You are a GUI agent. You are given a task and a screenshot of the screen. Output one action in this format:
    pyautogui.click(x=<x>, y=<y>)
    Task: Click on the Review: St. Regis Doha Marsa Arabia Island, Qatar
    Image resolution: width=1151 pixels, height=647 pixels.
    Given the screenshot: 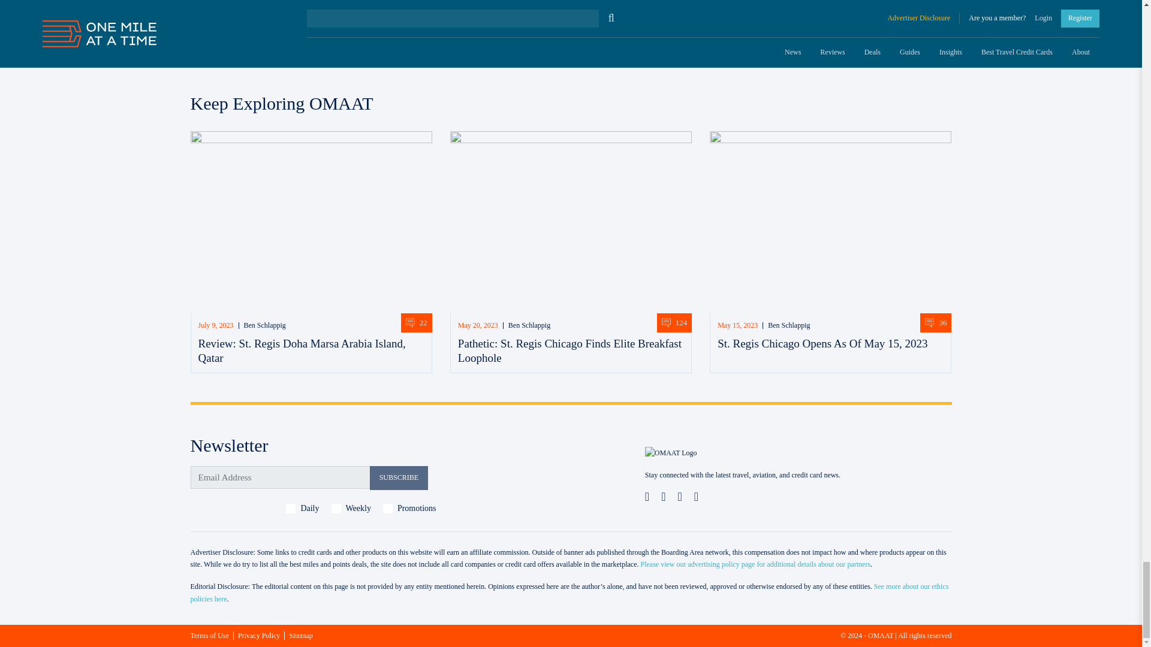 What is the action you would take?
    pyautogui.click(x=301, y=350)
    